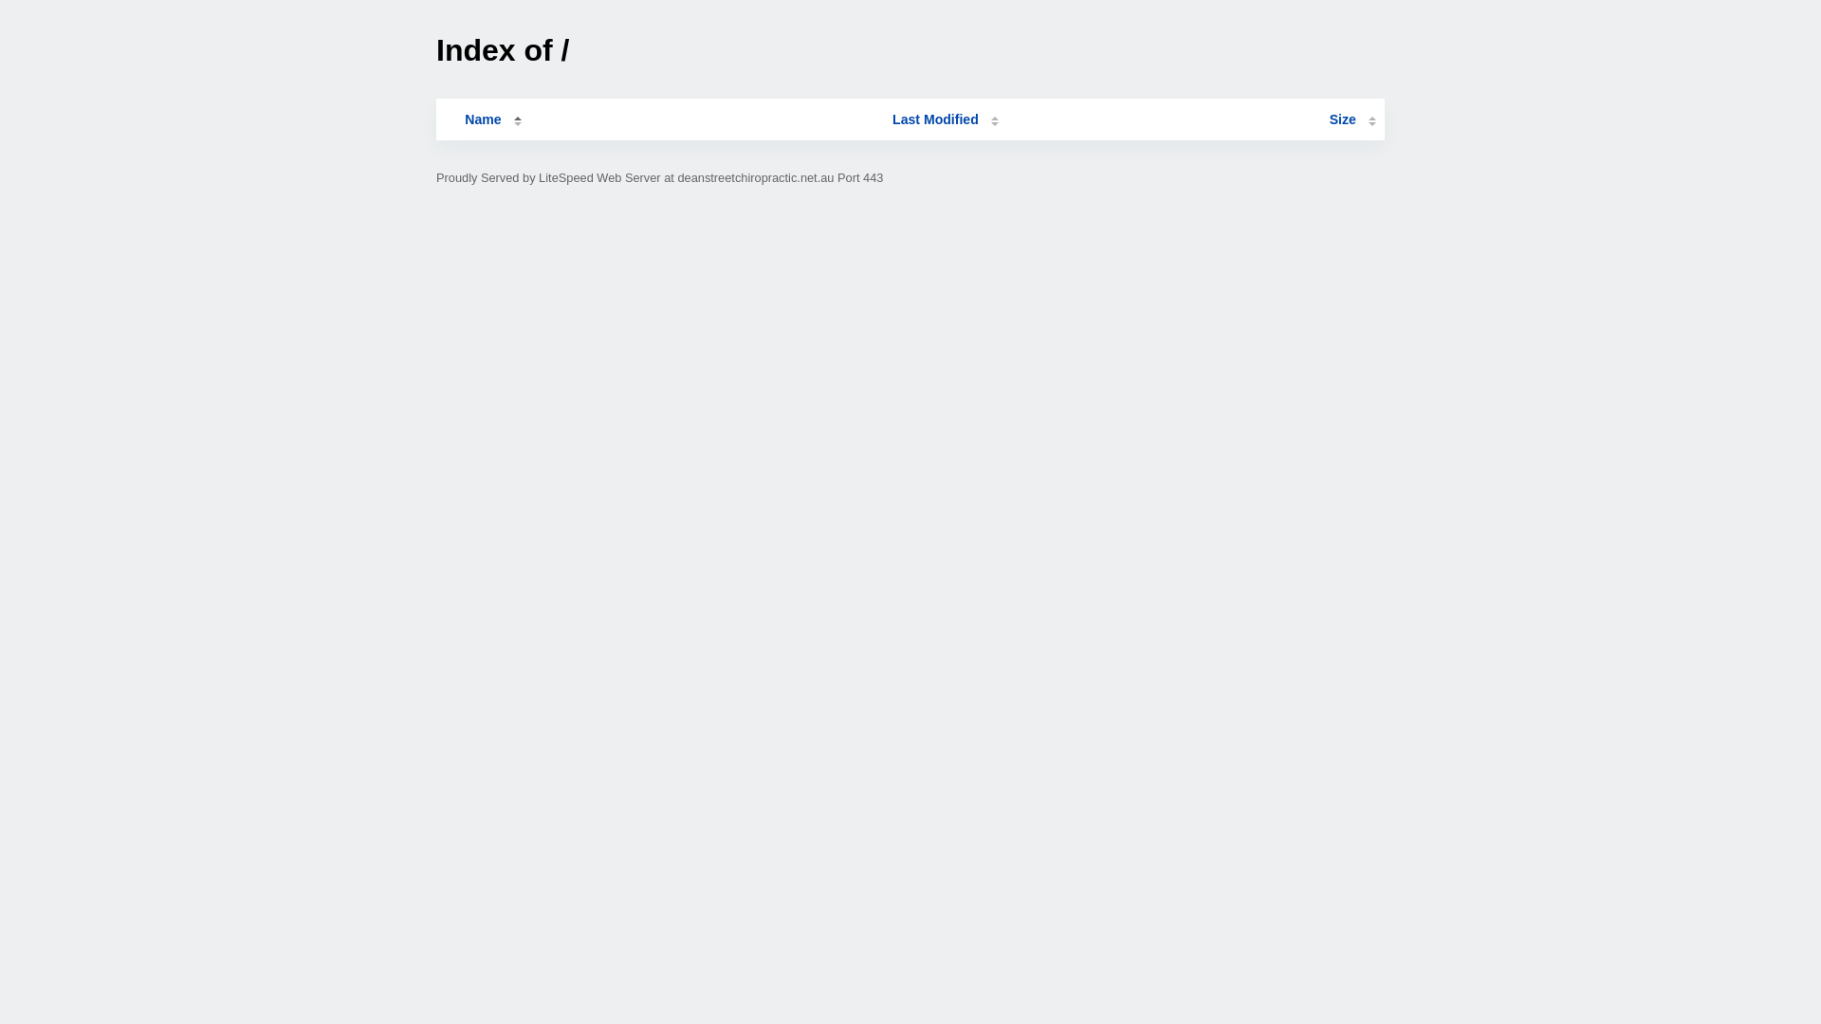 The width and height of the screenshot is (1821, 1024). I want to click on Name, so click(483, 119).